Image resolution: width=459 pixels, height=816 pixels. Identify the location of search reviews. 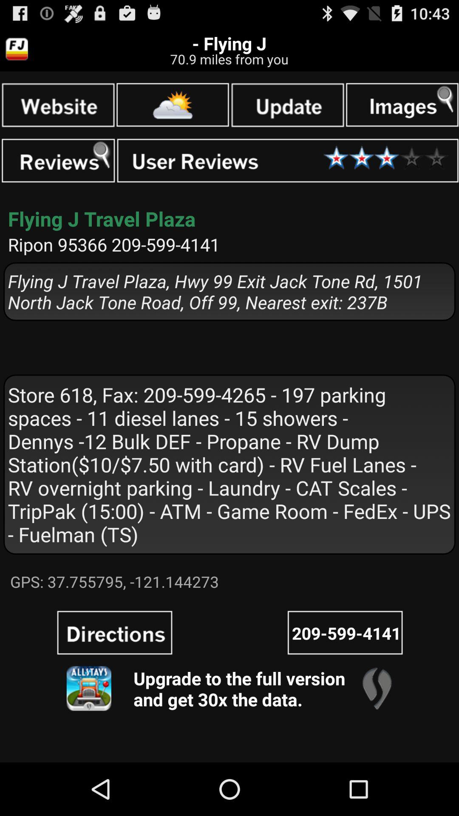
(58, 161).